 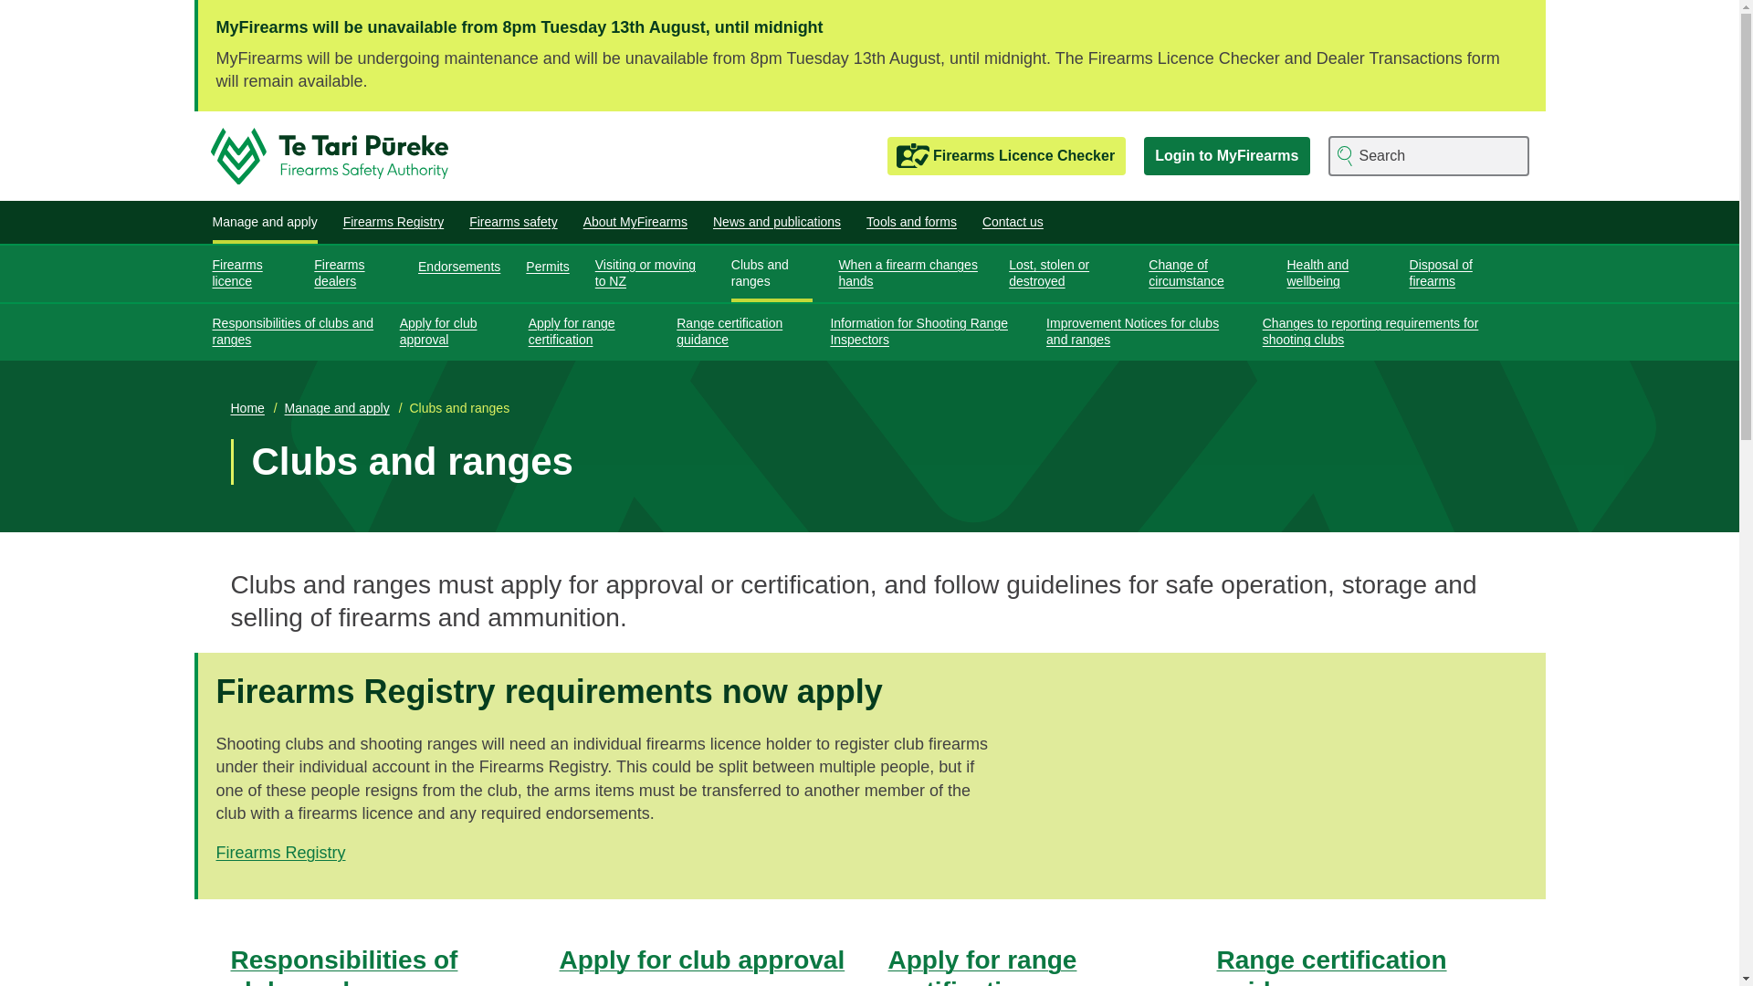 I want to click on Skip to main content, so click(x=869, y=2).